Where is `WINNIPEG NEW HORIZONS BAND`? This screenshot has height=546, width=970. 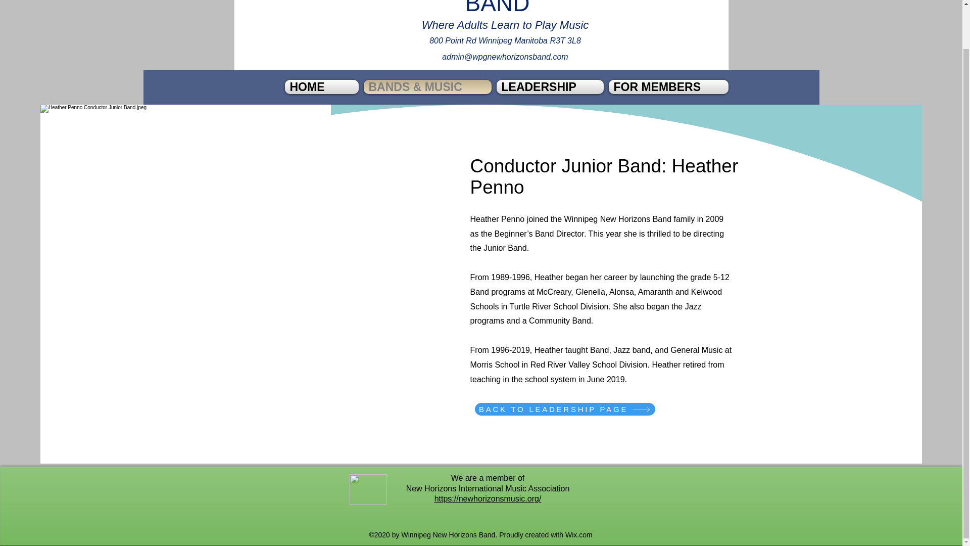 WINNIPEG NEW HORIZONS BAND is located at coordinates (497, 8).